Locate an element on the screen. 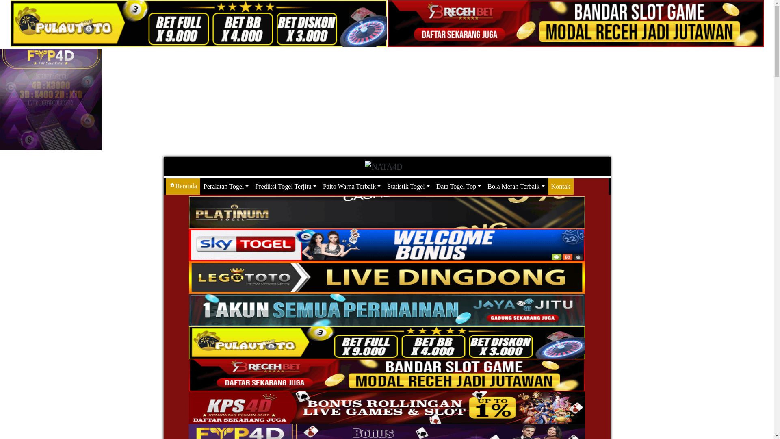 This screenshot has height=439, width=780. Paito Warna Terbaik is located at coordinates (352, 187).